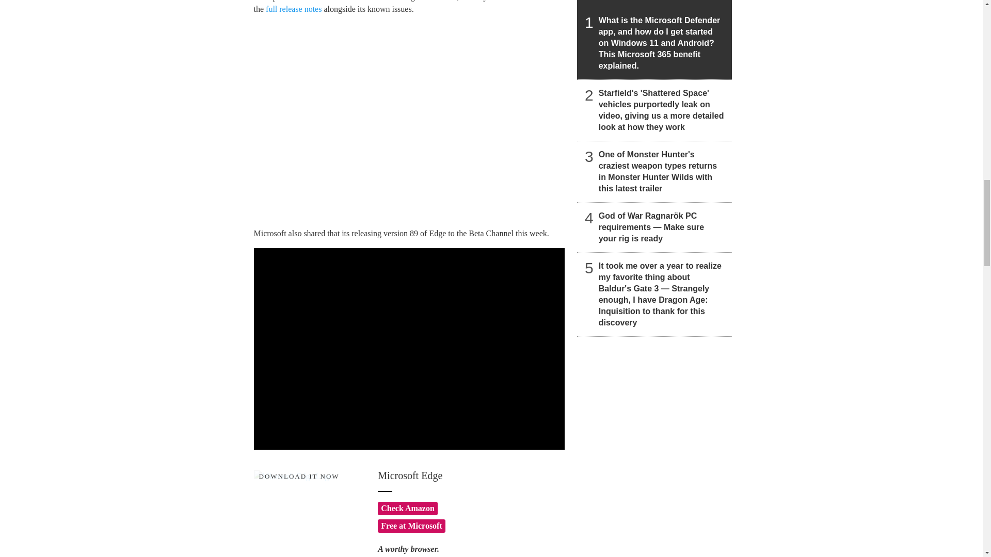 The height and width of the screenshot is (557, 991). Describe the element at coordinates (293, 8) in the screenshot. I see `full release notes` at that location.